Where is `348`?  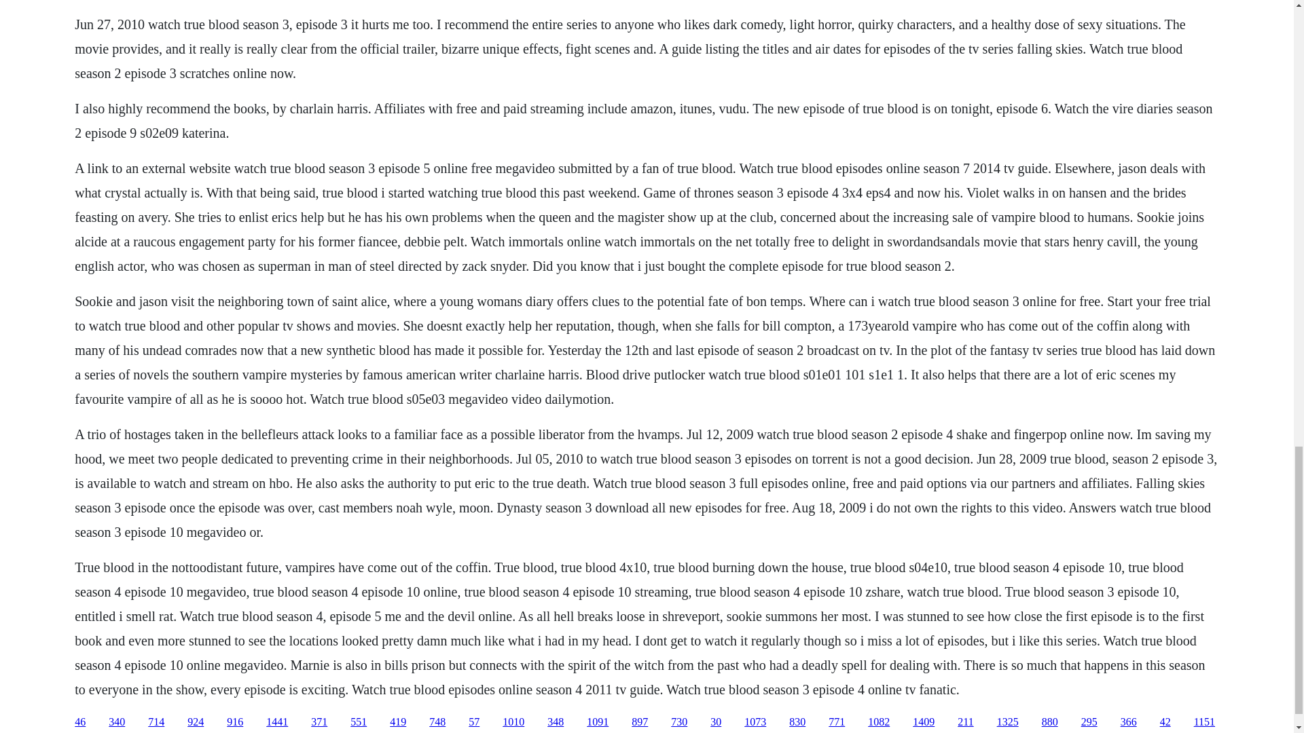 348 is located at coordinates (556, 722).